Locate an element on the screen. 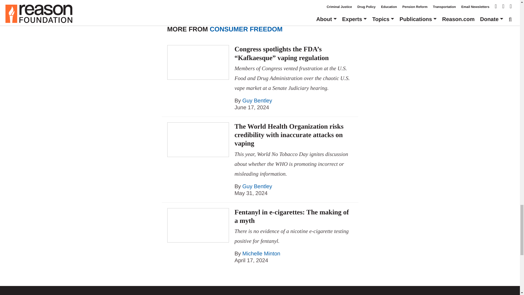 The width and height of the screenshot is (524, 295). Posts by Michelle Minton is located at coordinates (261, 253).